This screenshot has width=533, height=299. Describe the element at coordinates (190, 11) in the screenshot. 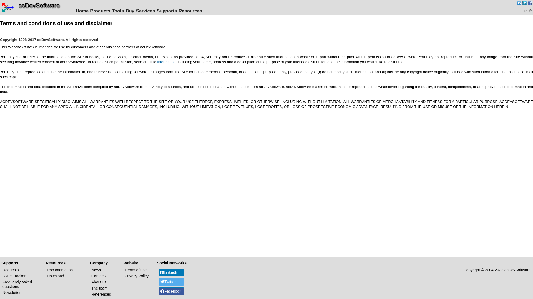

I see `Resources` at that location.